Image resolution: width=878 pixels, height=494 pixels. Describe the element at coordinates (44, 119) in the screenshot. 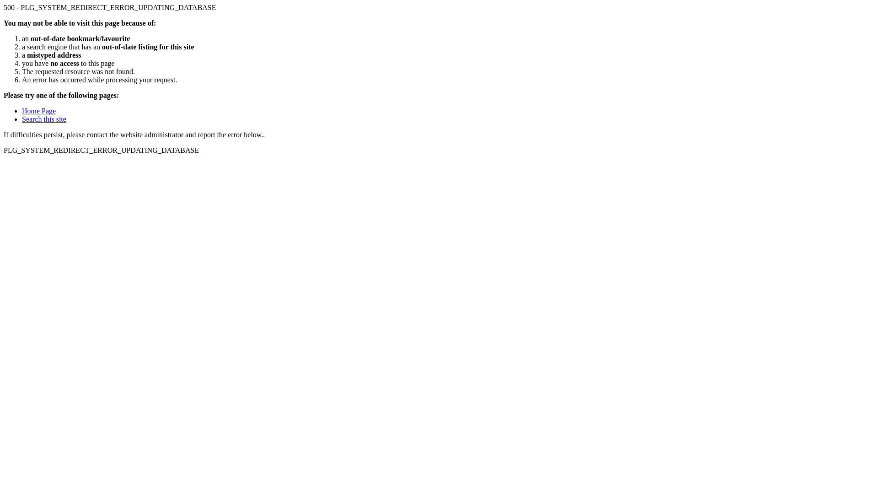

I see `Search this site` at that location.